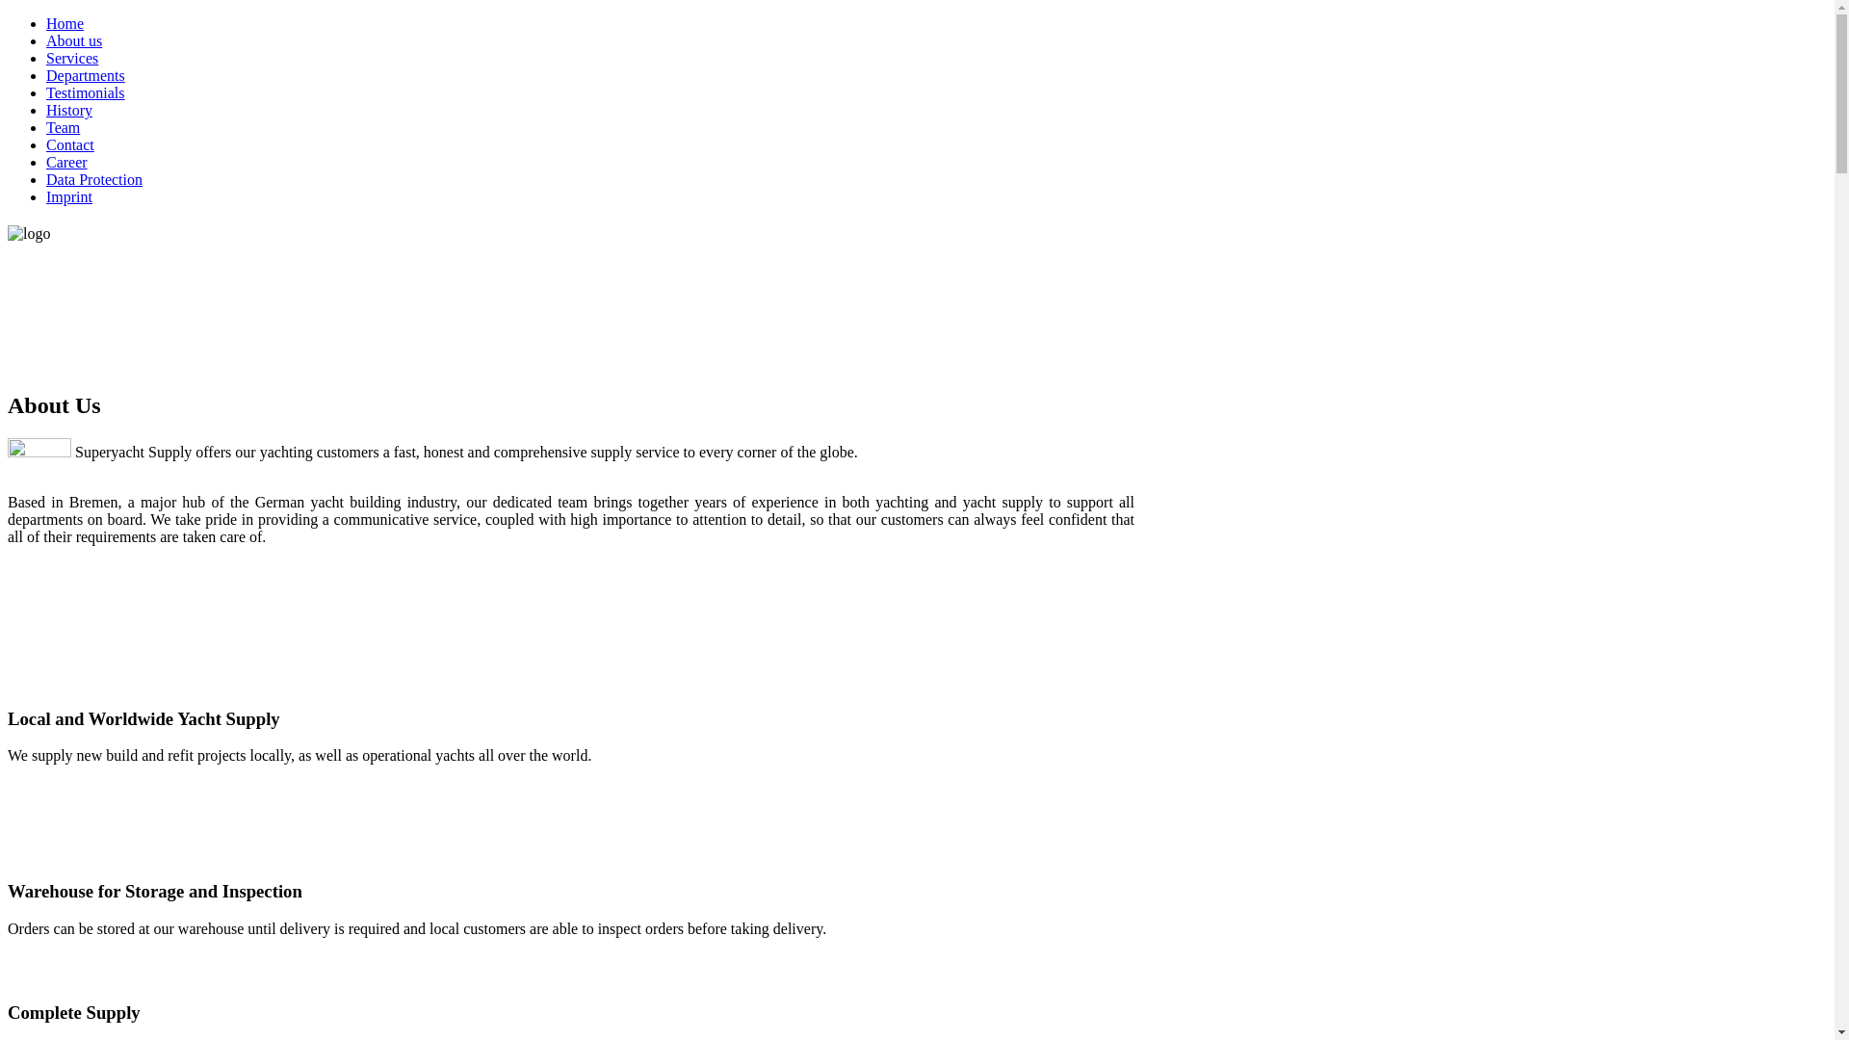  I want to click on Testimonials, so click(86, 92).